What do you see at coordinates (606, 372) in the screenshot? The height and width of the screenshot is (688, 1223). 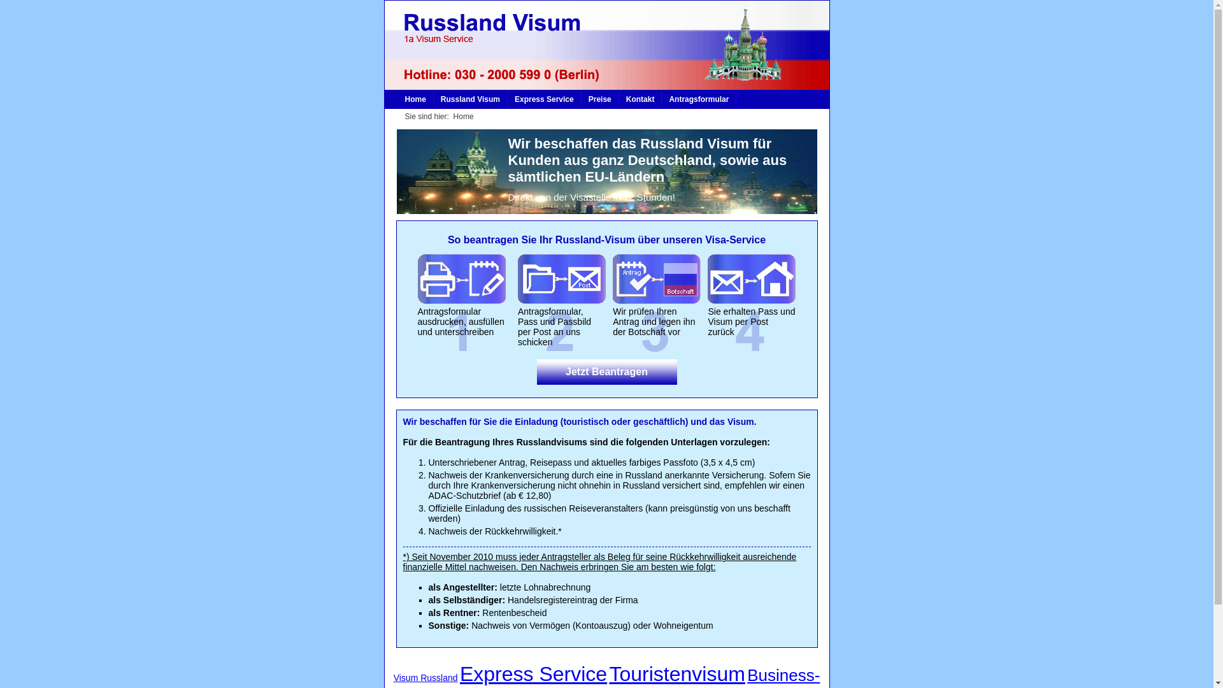 I see `Russland Visum beantragen` at bounding box center [606, 372].